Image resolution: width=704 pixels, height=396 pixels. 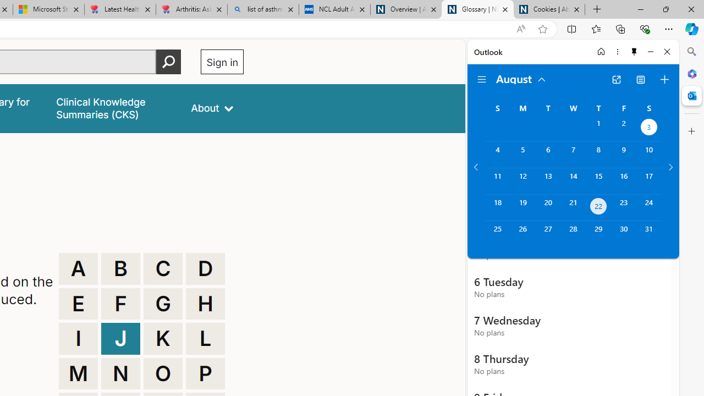 I want to click on E, so click(x=78, y=304).